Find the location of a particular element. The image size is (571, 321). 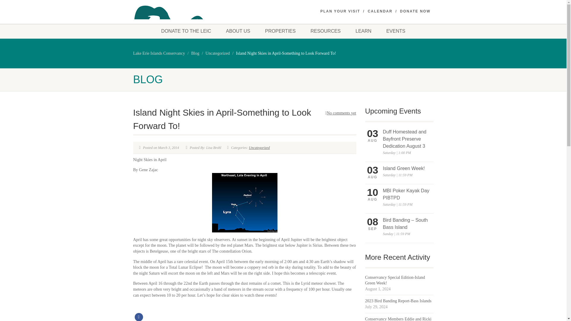

CALENDAR is located at coordinates (380, 11).